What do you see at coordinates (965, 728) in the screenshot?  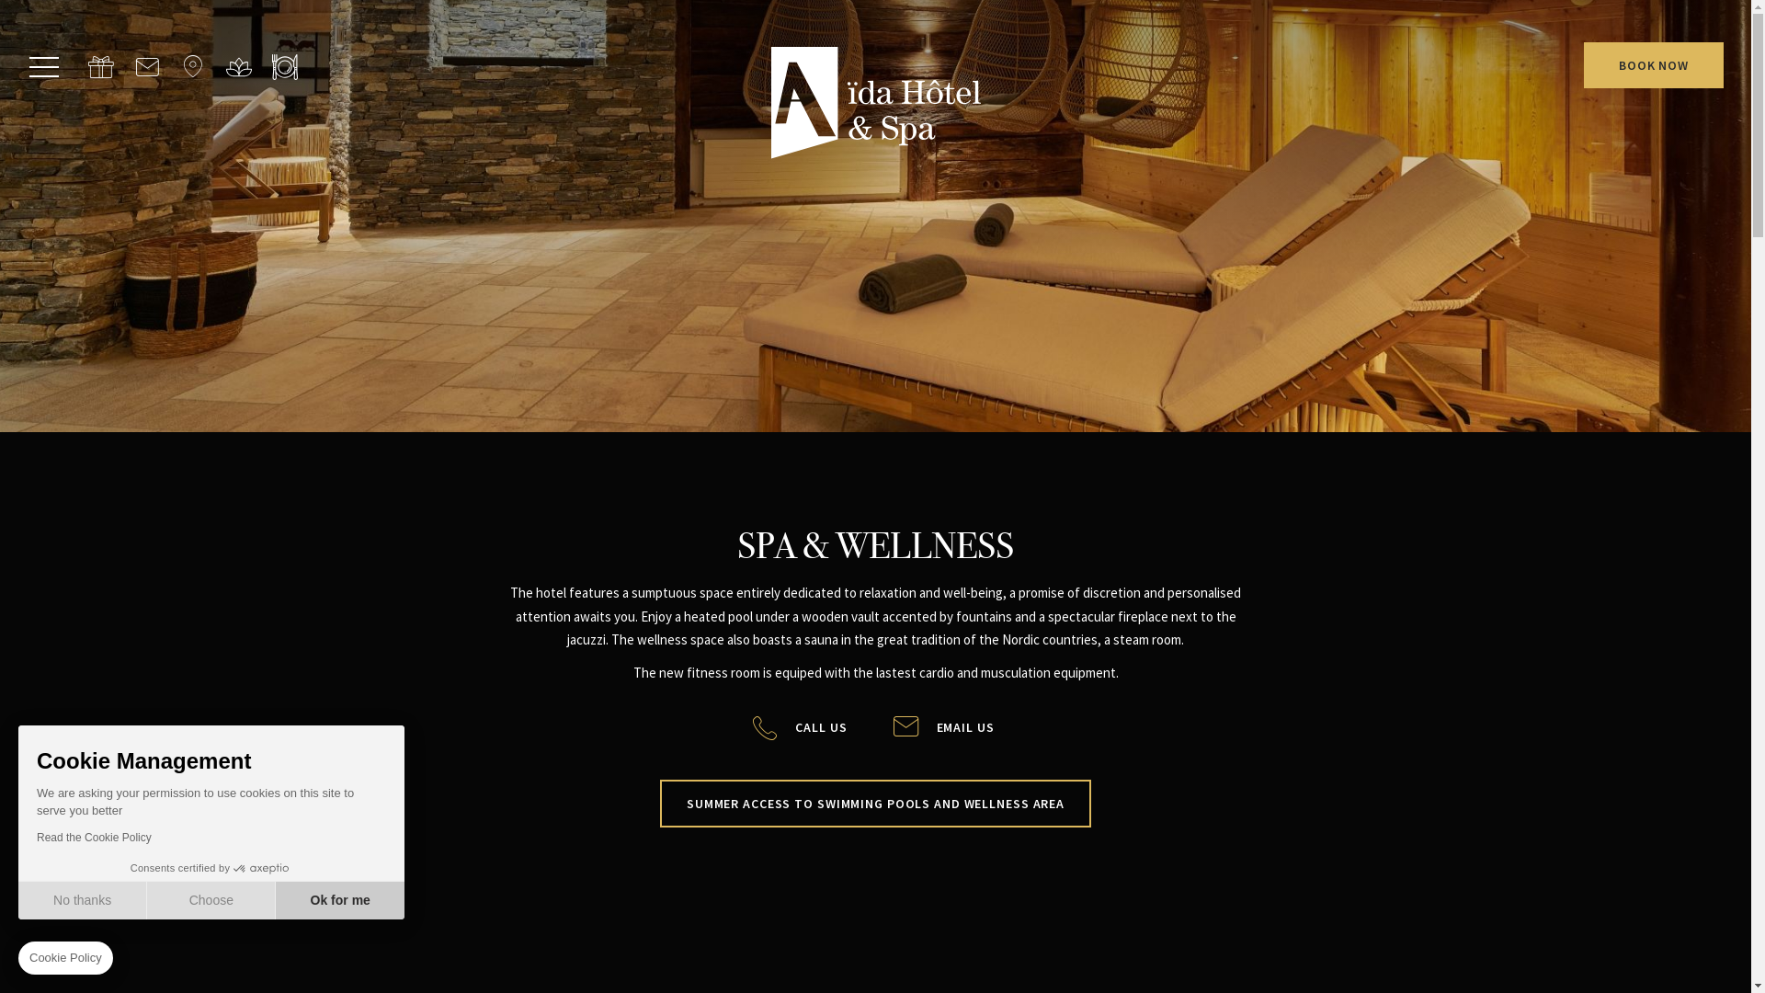 I see `EMAIL US` at bounding box center [965, 728].